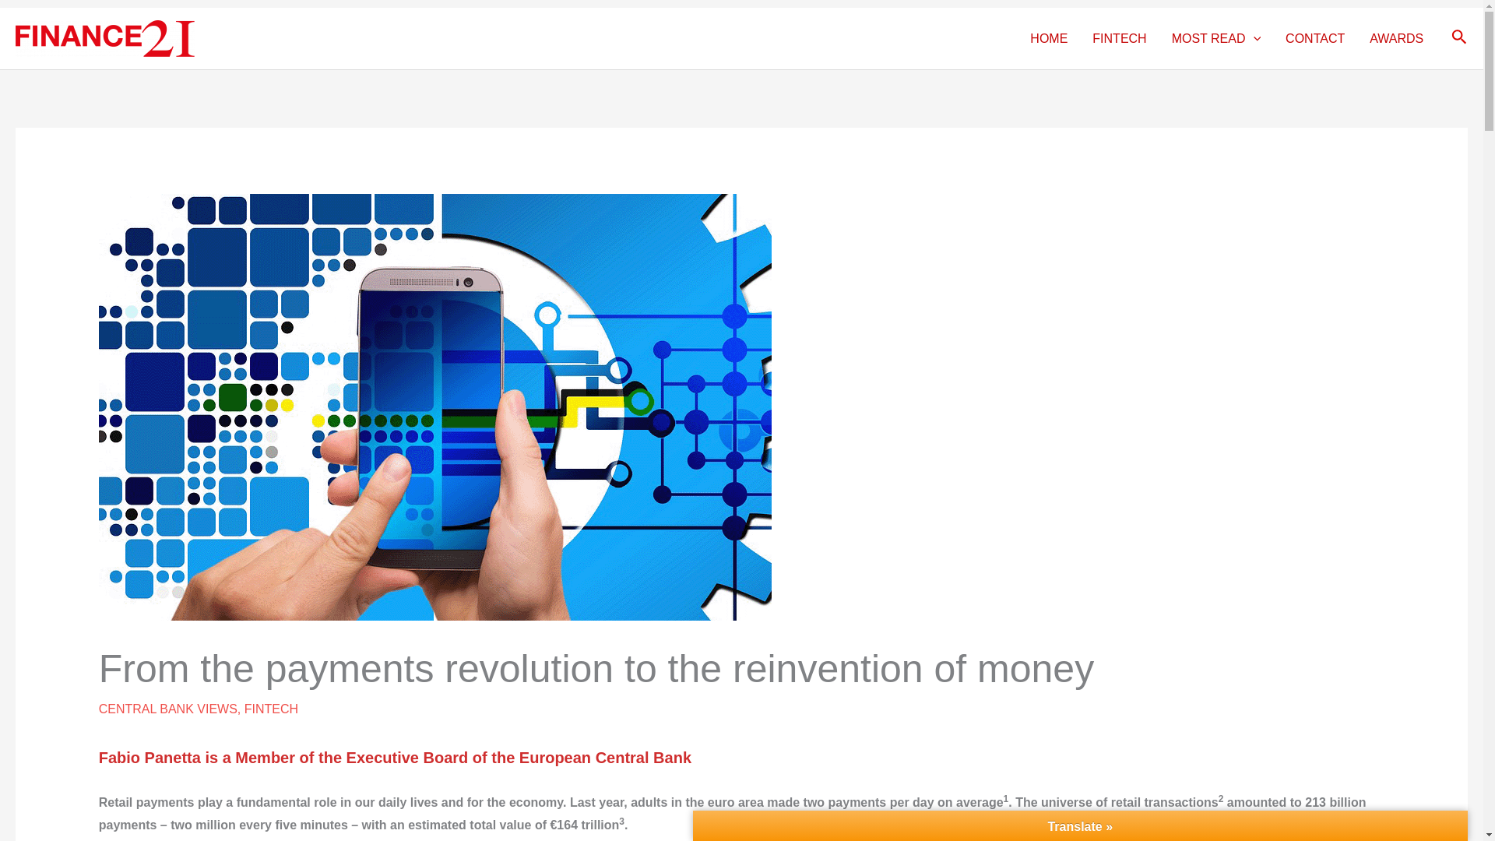  What do you see at coordinates (1396, 38) in the screenshot?
I see `AWARDS` at bounding box center [1396, 38].